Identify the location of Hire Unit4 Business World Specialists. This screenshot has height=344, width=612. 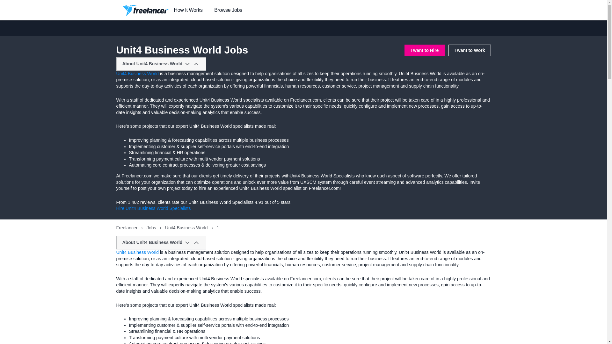
(153, 208).